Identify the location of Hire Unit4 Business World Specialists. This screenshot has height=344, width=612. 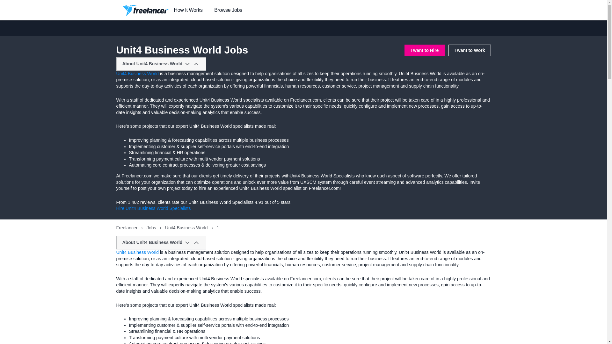
(153, 208).